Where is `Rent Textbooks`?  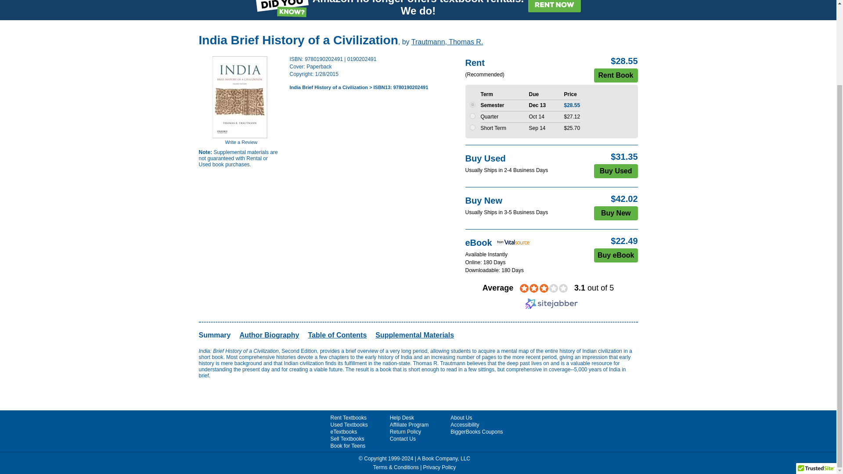
Rent Textbooks is located at coordinates (349, 418).